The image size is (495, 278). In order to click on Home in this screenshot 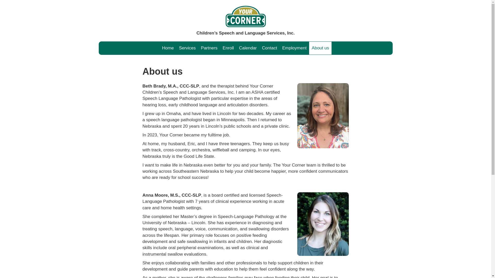, I will do `click(168, 48)`.